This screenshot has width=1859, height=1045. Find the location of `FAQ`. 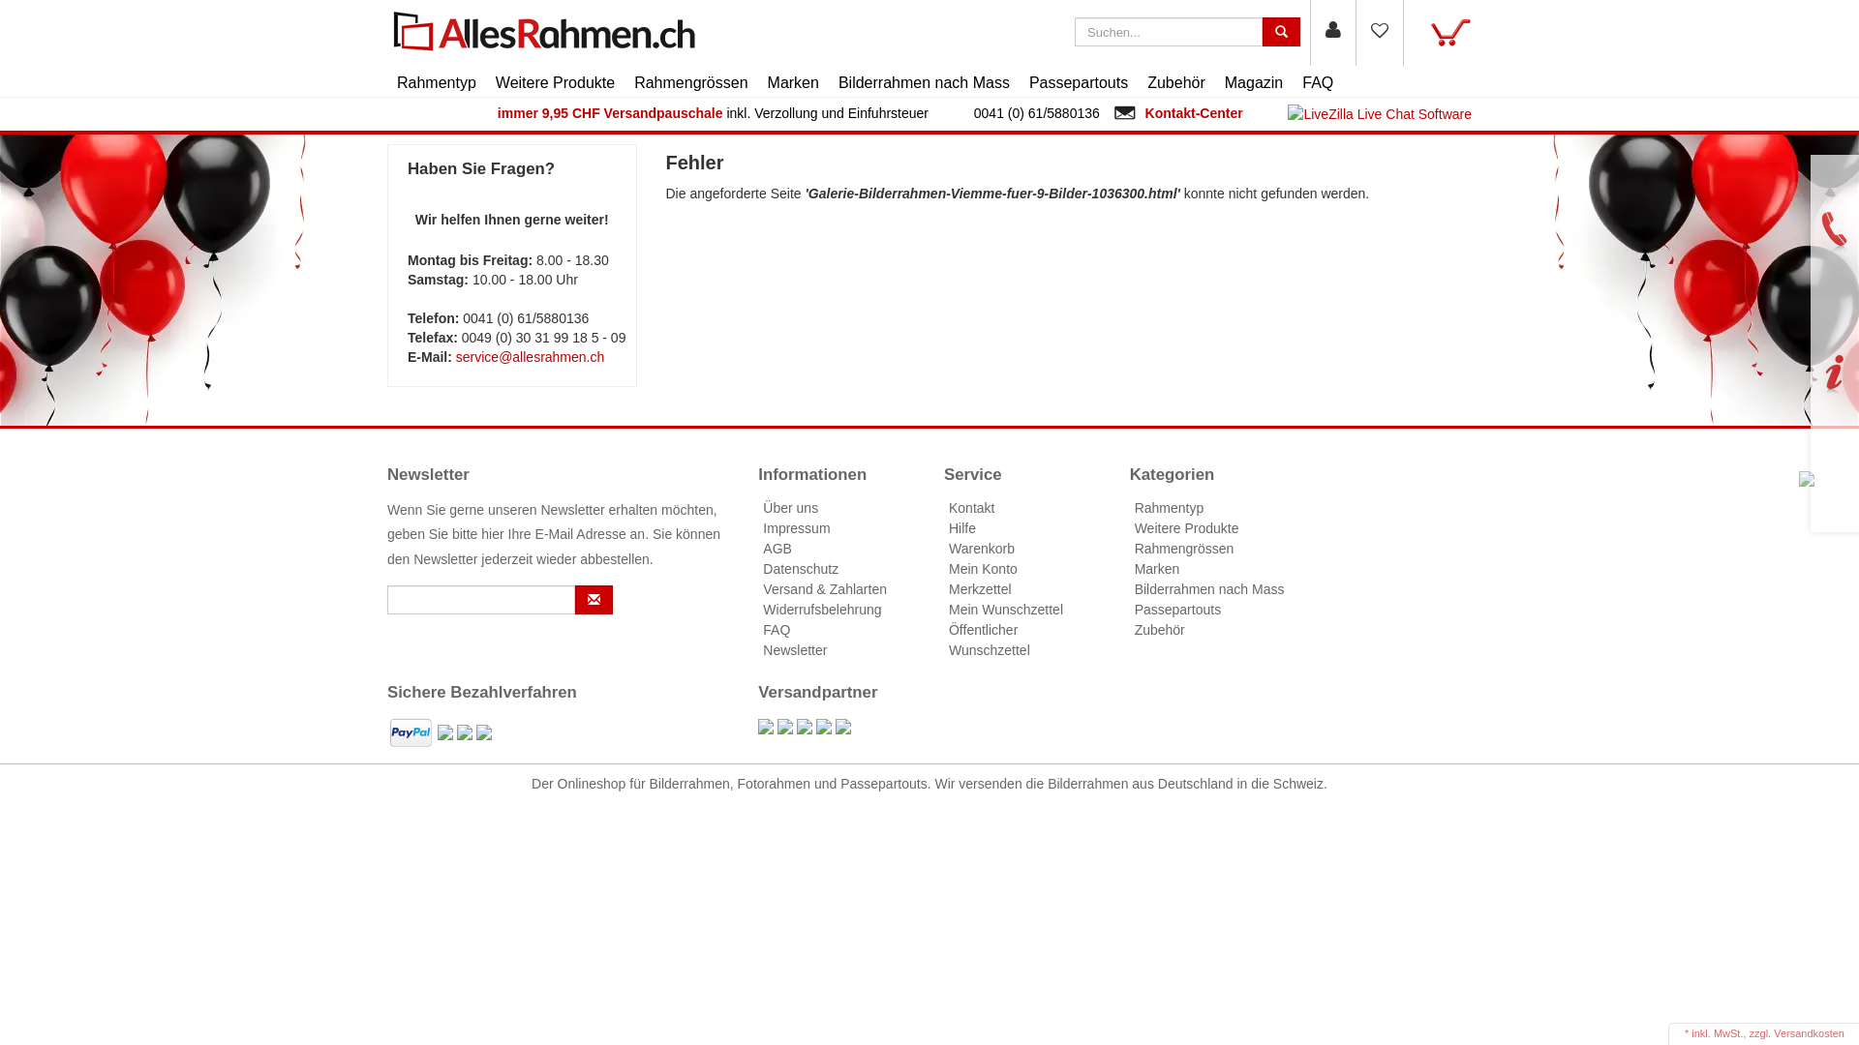

FAQ is located at coordinates (777, 630).